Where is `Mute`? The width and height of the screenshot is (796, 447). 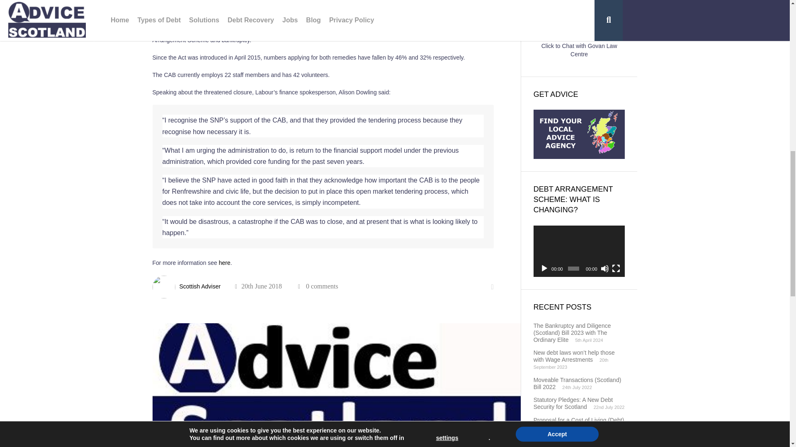 Mute is located at coordinates (604, 268).